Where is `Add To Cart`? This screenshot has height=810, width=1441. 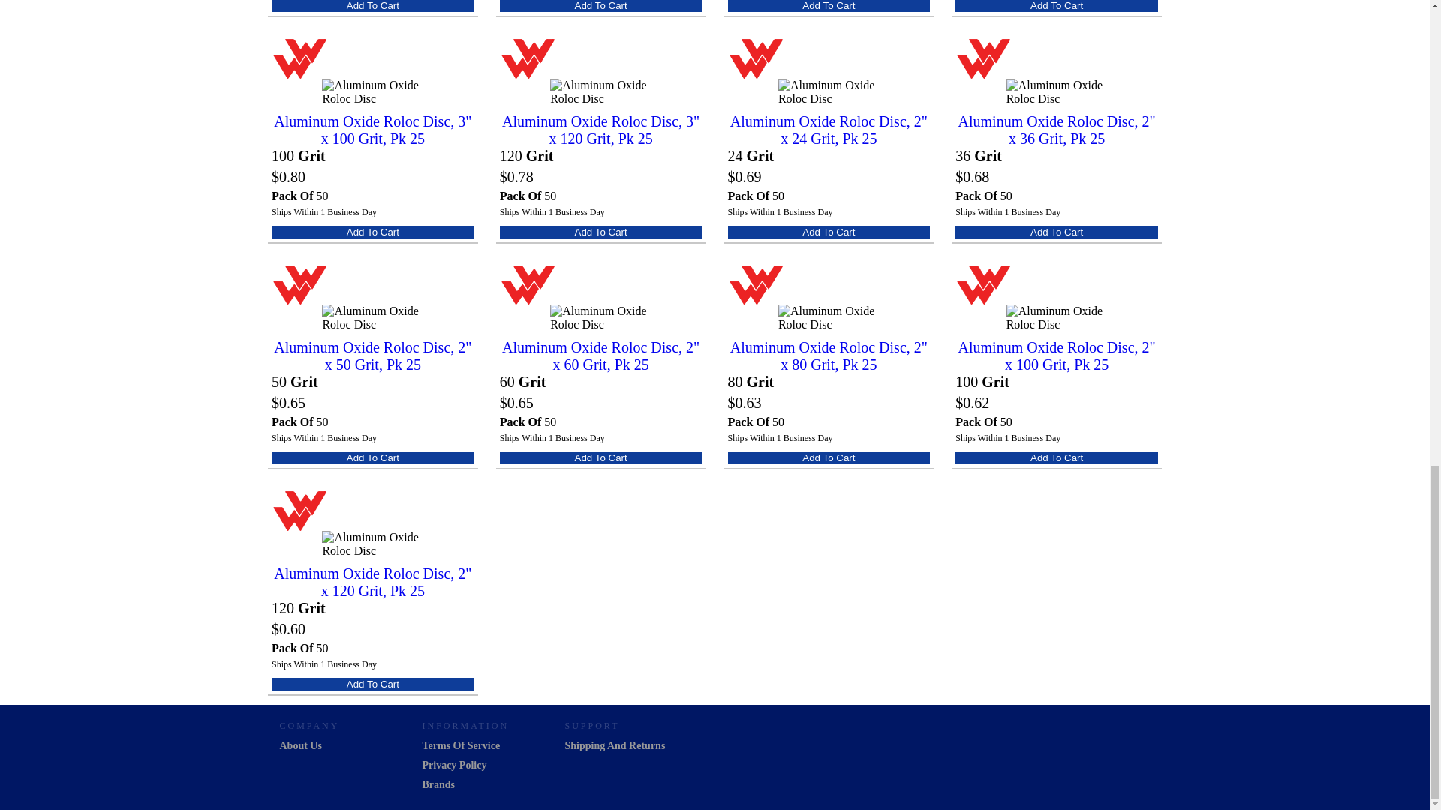
Add To Cart is located at coordinates (1057, 6).